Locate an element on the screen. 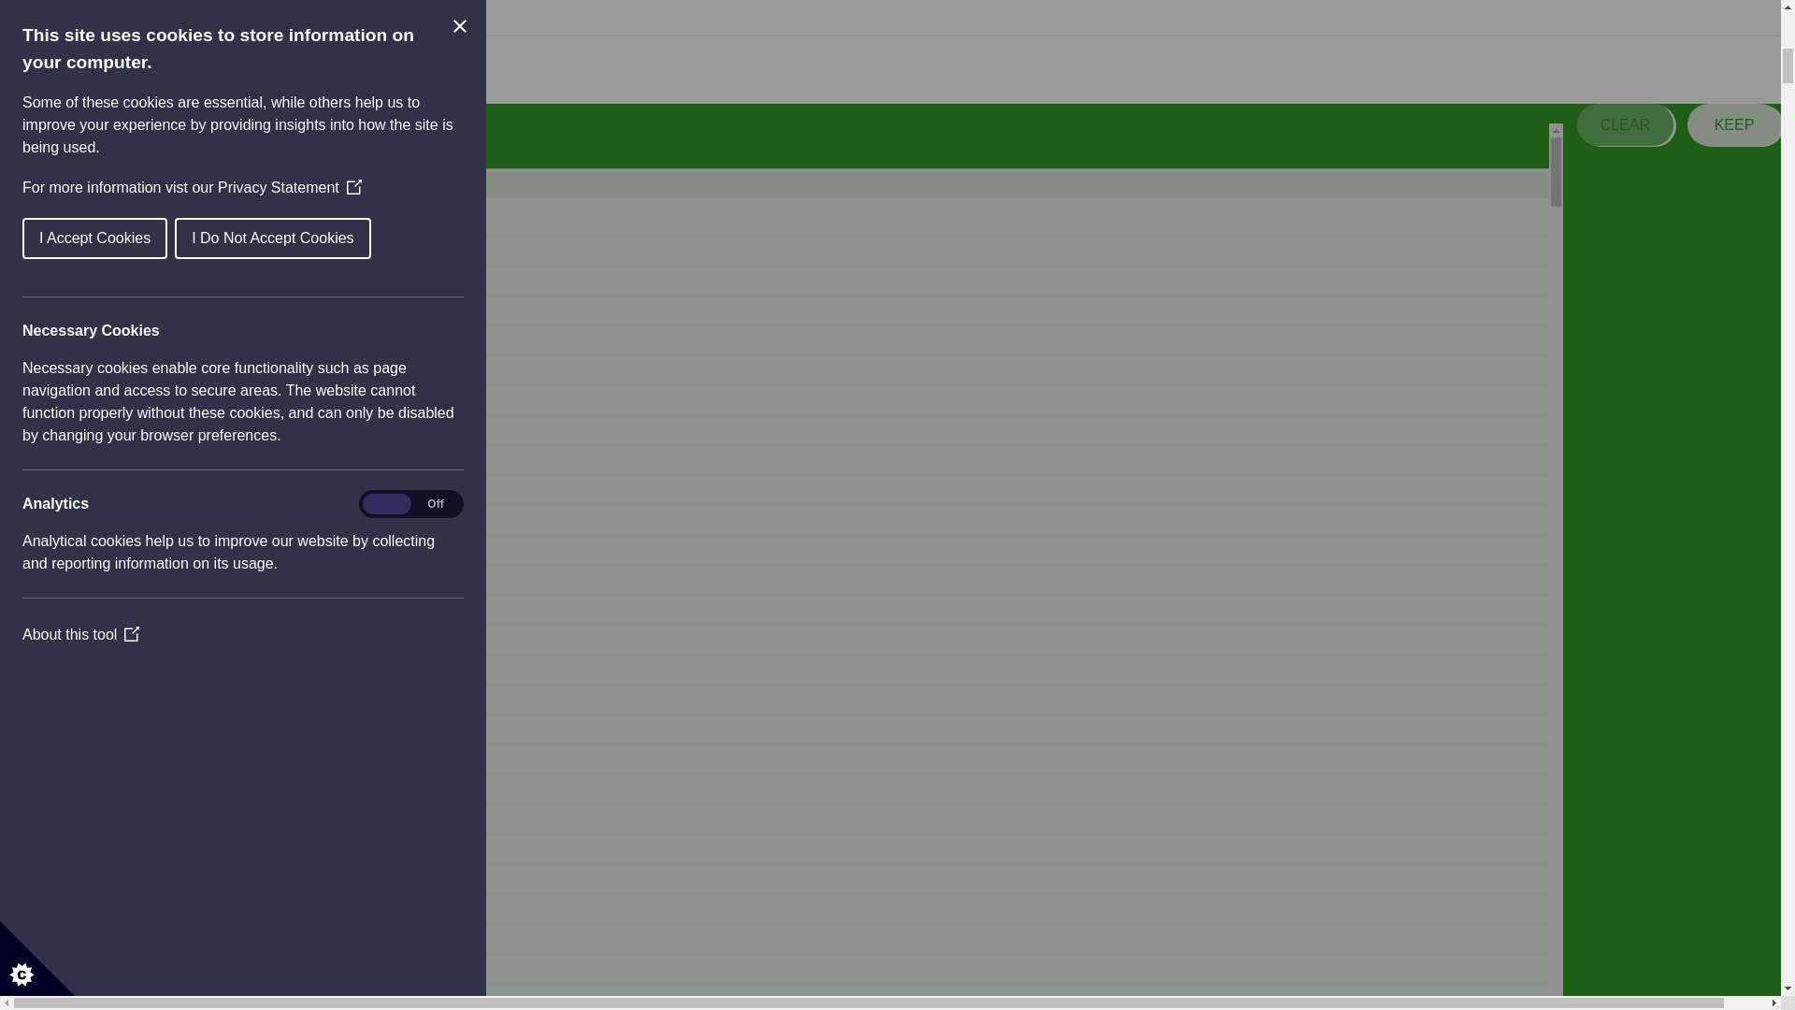  CLEAR is located at coordinates (1625, 124).